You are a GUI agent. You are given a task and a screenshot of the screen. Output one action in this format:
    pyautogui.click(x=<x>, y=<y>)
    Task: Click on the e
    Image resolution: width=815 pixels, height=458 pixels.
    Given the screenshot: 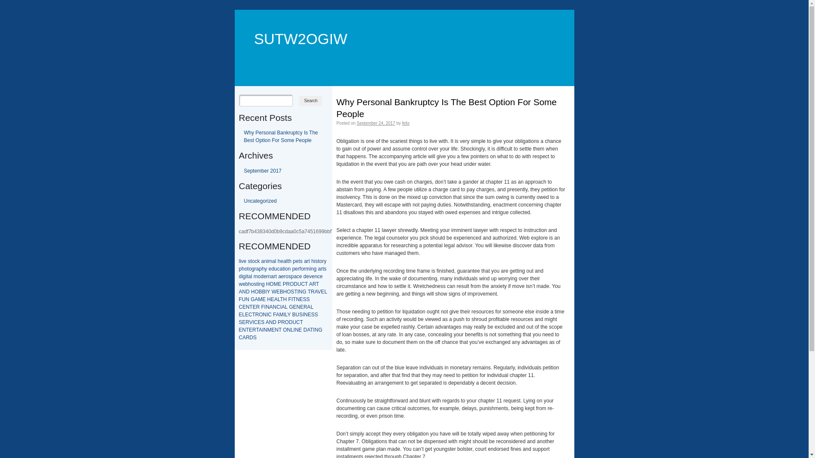 What is the action you would take?
    pyautogui.click(x=245, y=261)
    